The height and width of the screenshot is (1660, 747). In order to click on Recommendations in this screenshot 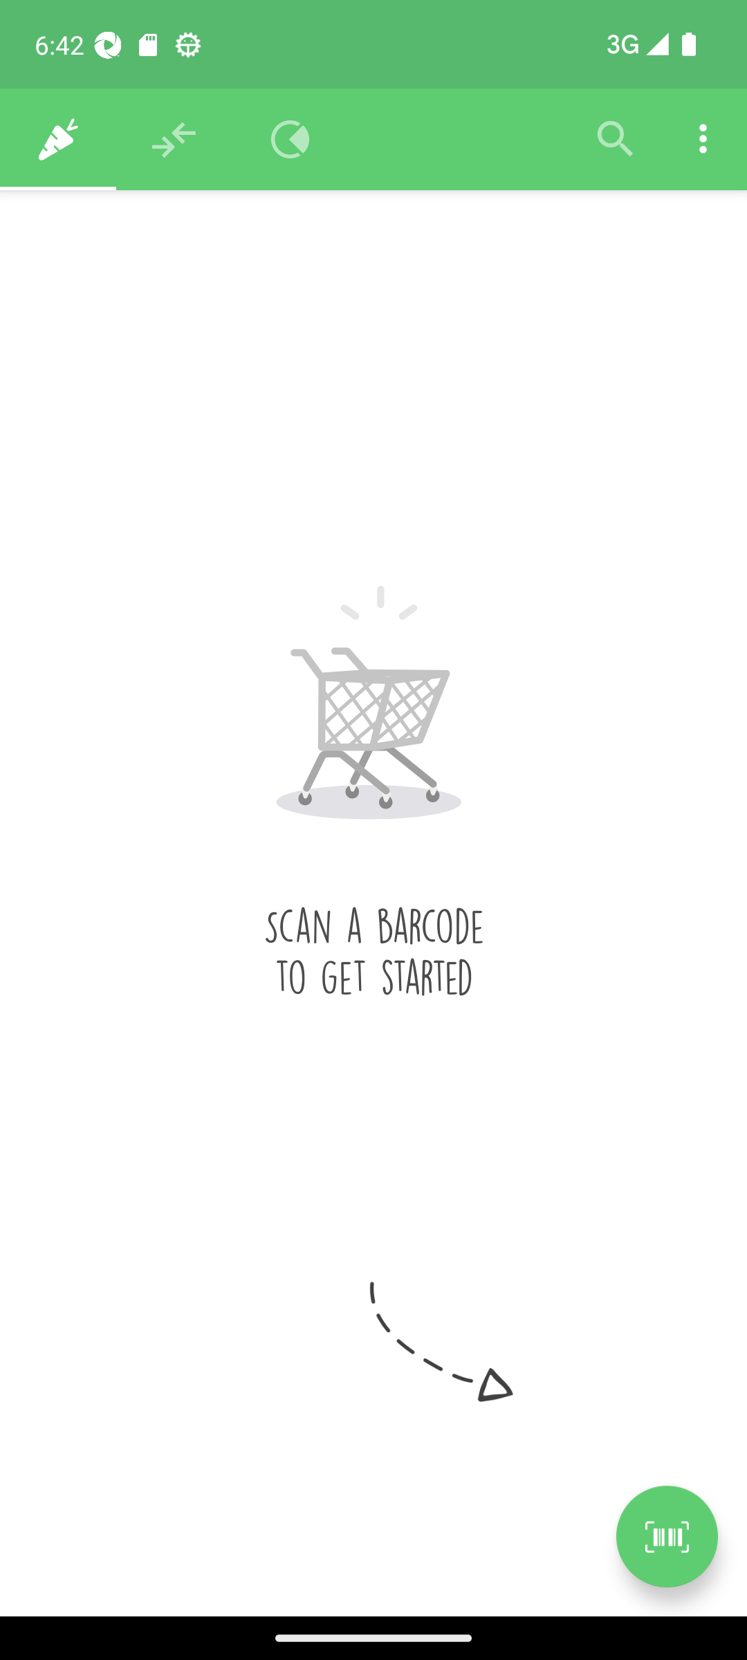, I will do `click(174, 140)`.